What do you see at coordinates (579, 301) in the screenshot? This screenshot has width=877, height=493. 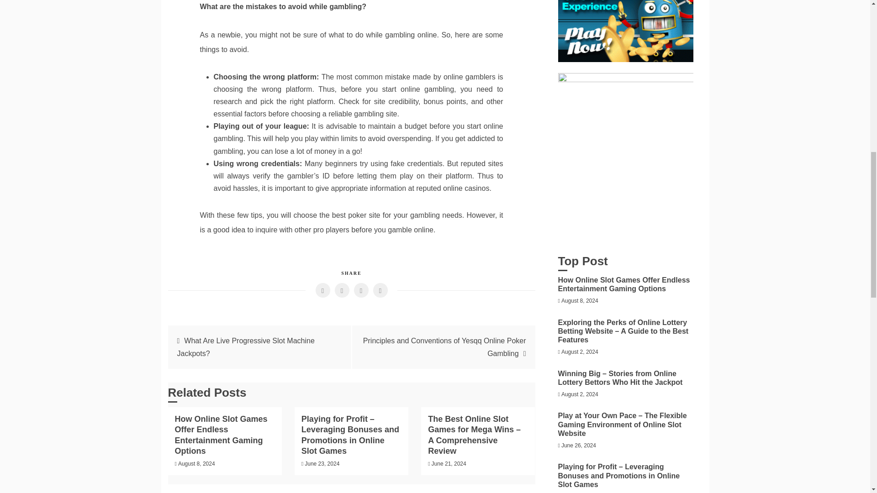 I see `August 8, 2024` at bounding box center [579, 301].